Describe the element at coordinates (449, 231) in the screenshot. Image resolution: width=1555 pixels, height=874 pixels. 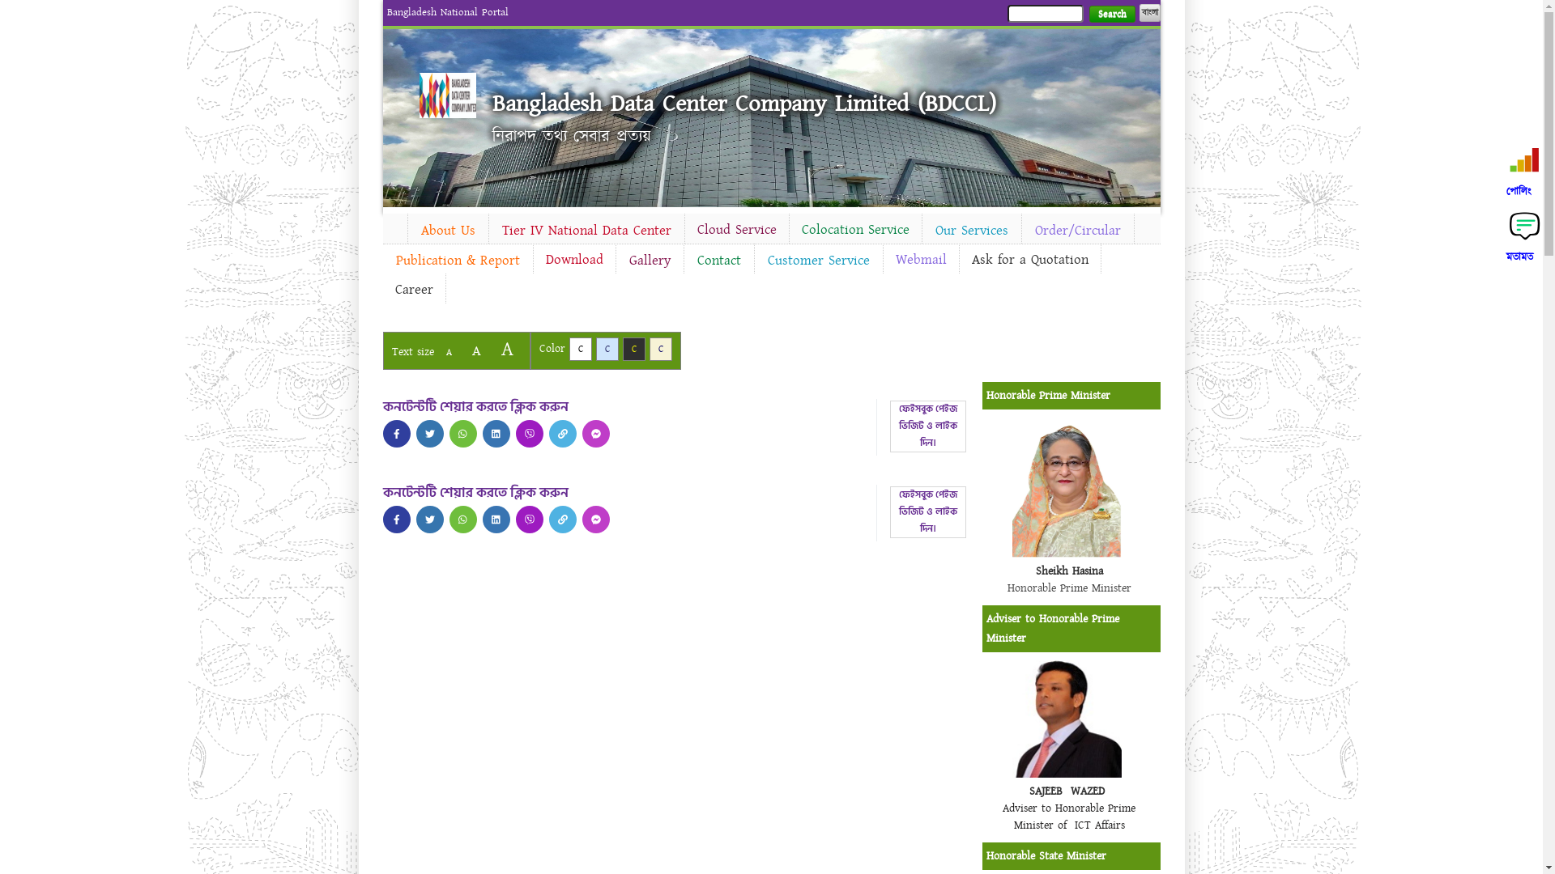
I see `About Us` at that location.